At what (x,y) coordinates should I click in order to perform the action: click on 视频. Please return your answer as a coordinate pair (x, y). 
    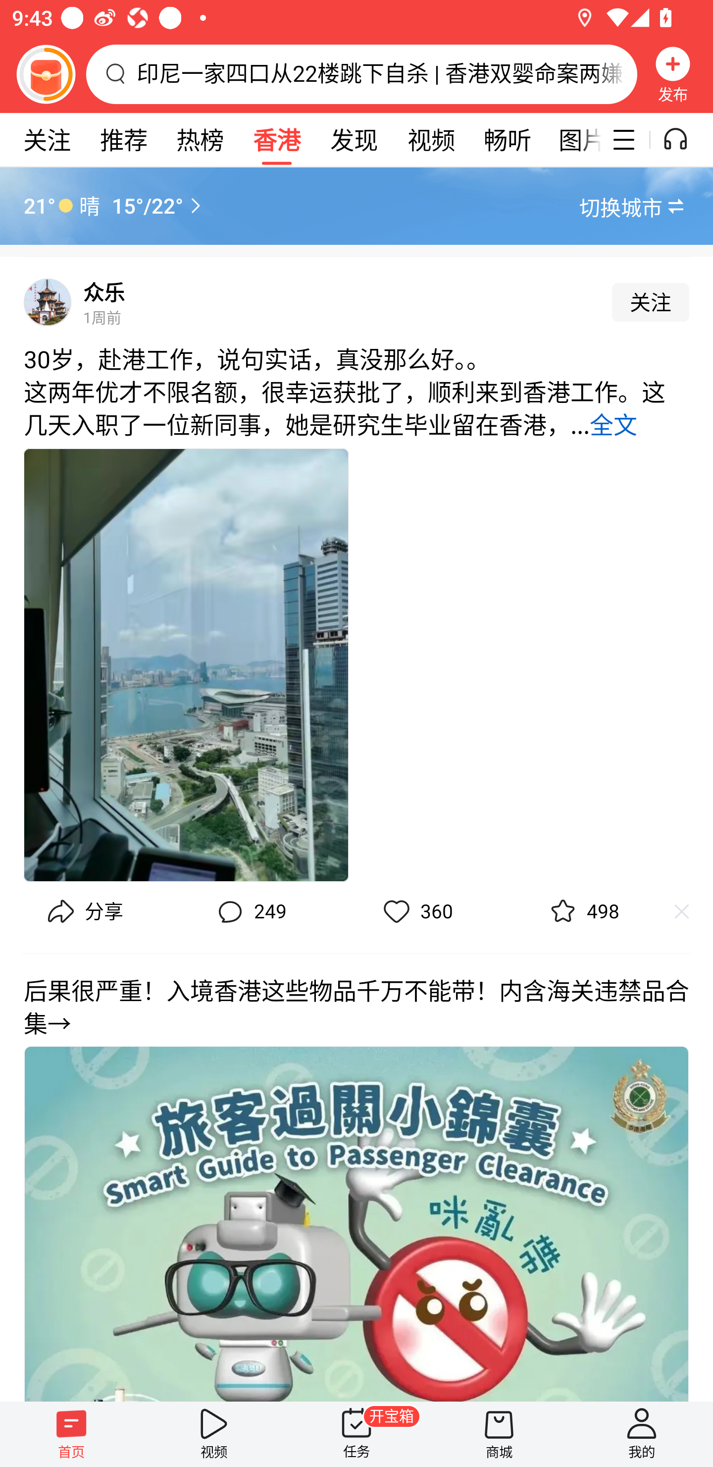
    Looking at the image, I should click on (431, 140).